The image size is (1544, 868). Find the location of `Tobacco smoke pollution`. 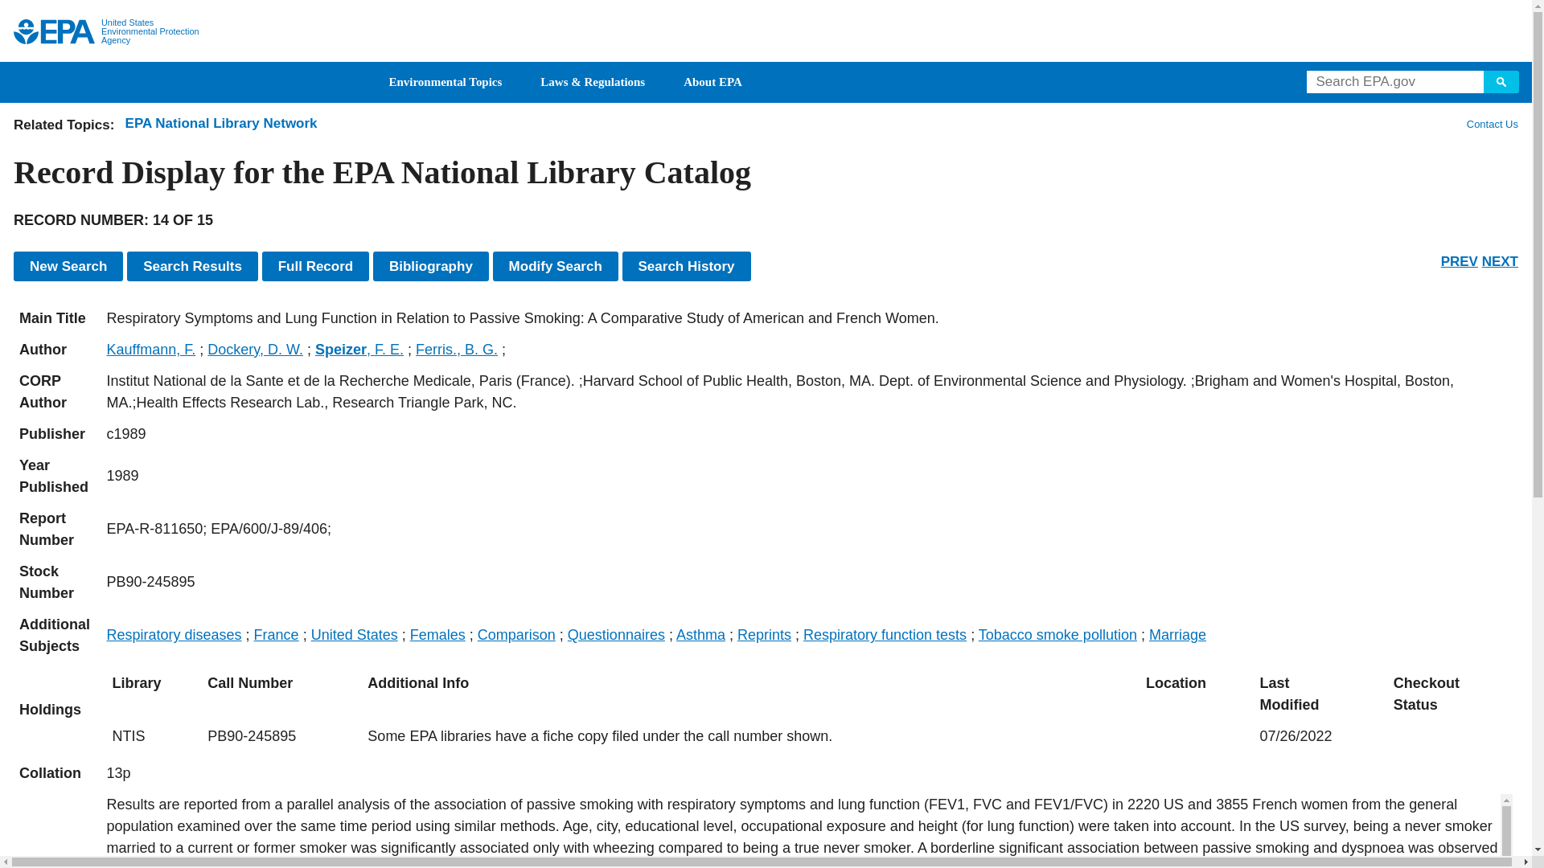

Tobacco smoke pollution is located at coordinates (1057, 635).